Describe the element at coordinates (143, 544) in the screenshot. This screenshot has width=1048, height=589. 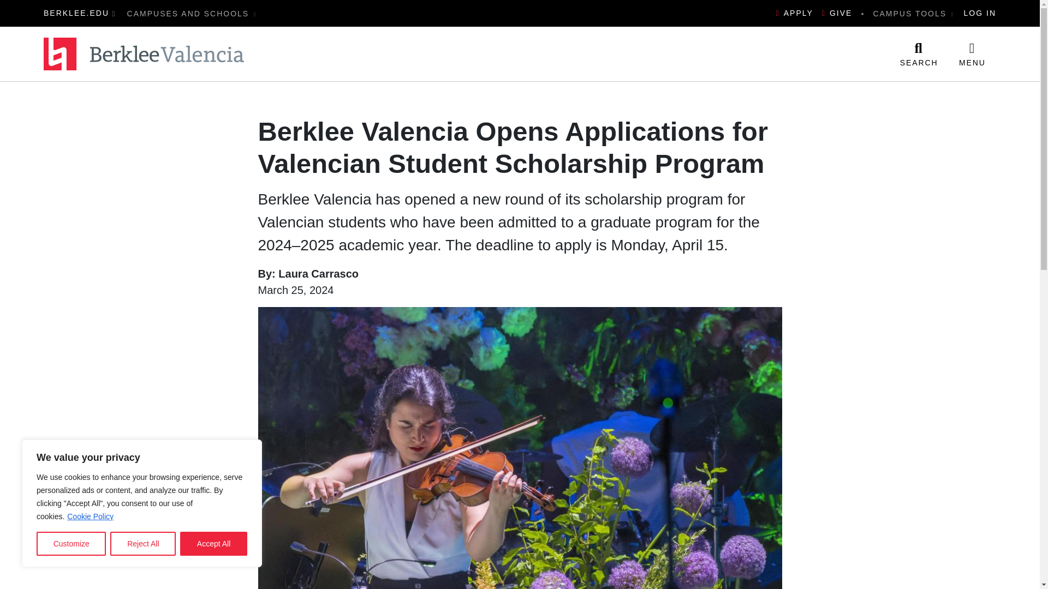
I see `Reject All` at that location.